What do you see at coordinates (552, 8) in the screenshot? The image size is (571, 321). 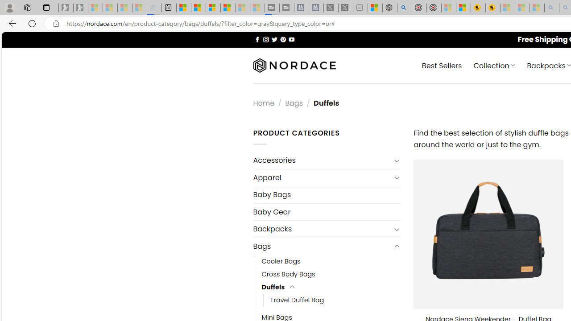 I see `amazon - Search - Sleeping` at bounding box center [552, 8].